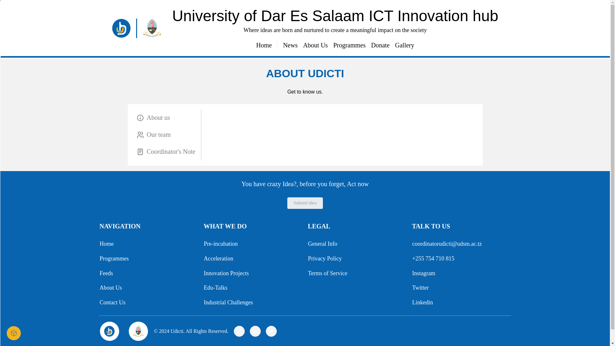  Describe the element at coordinates (305, 203) in the screenshot. I see `Submit idea` at that location.